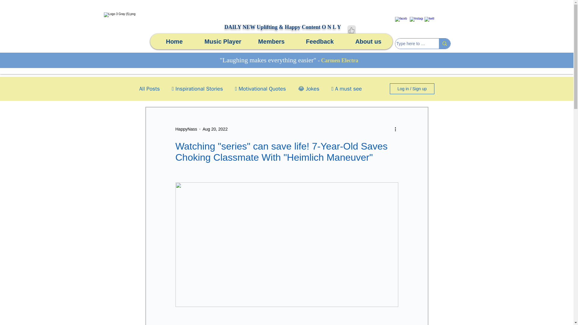 Image resolution: width=578 pixels, height=325 pixels. Describe the element at coordinates (149, 88) in the screenshot. I see `All Posts` at that location.